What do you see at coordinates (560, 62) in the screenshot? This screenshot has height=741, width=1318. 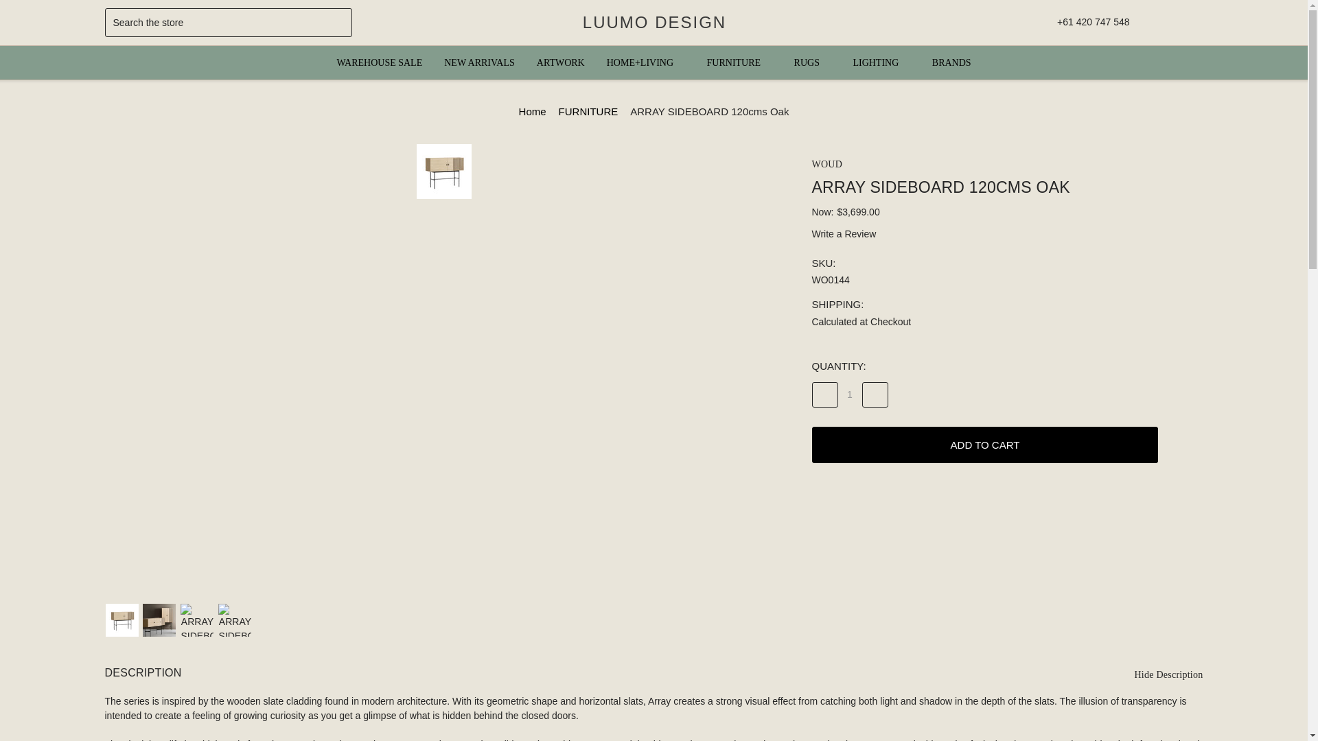 I see `ARTWORK` at bounding box center [560, 62].